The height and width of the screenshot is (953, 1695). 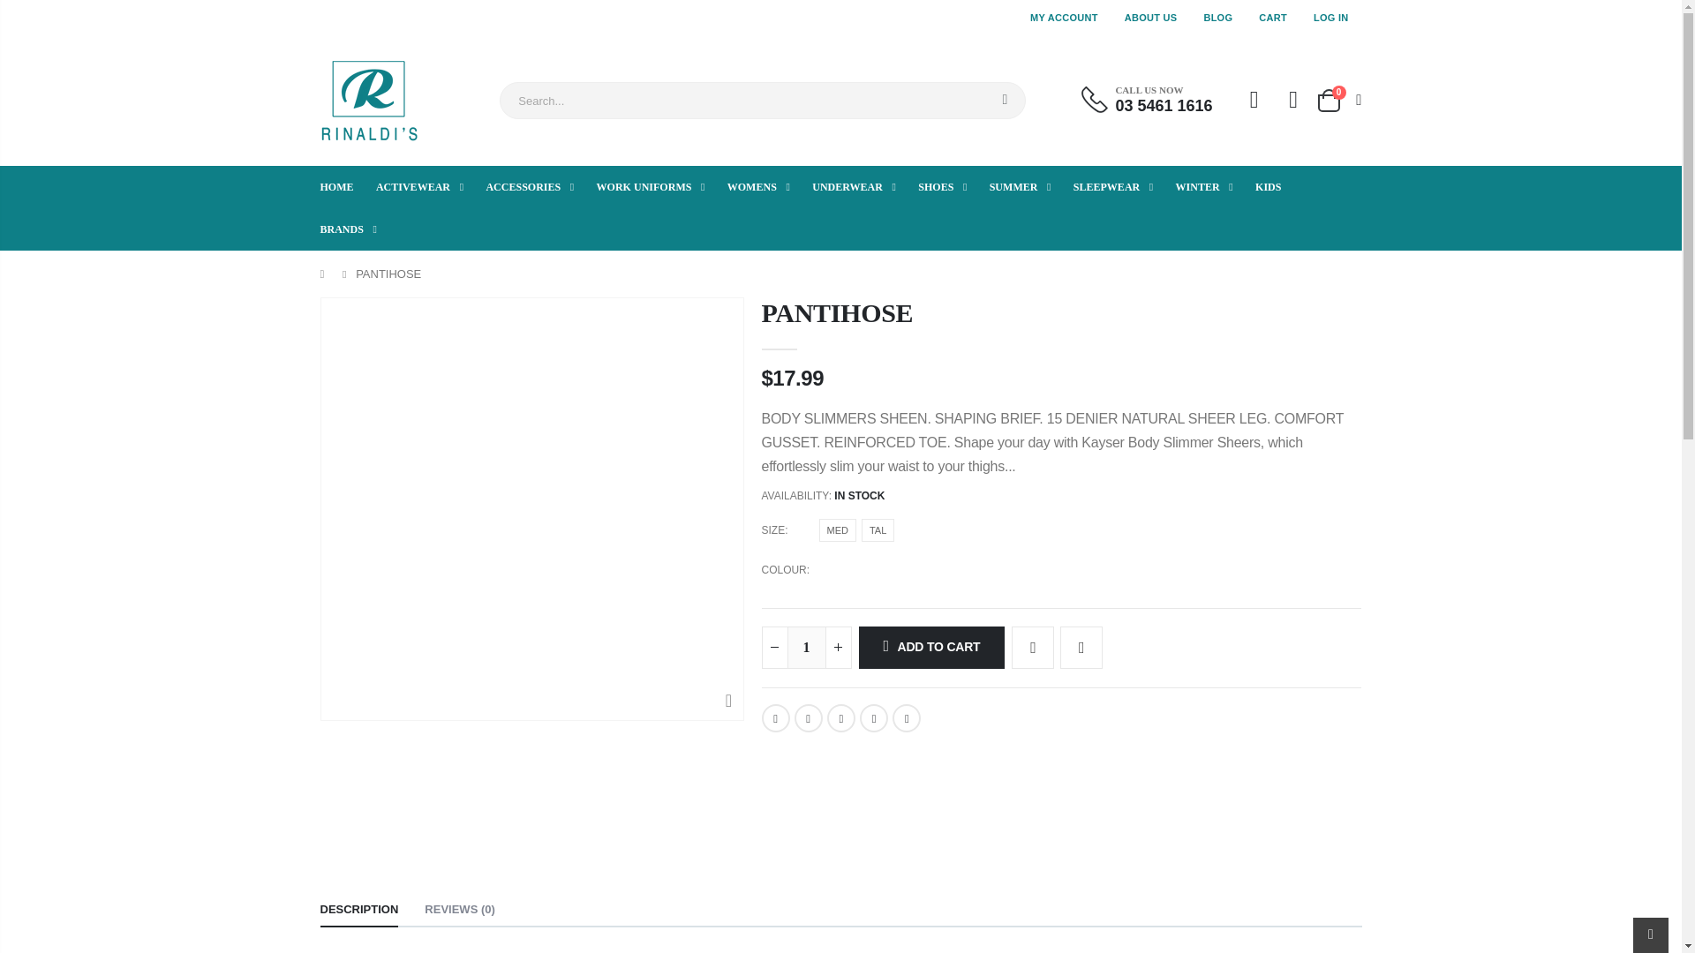 What do you see at coordinates (429, 187) in the screenshot?
I see `ACTIVEWEAR` at bounding box center [429, 187].